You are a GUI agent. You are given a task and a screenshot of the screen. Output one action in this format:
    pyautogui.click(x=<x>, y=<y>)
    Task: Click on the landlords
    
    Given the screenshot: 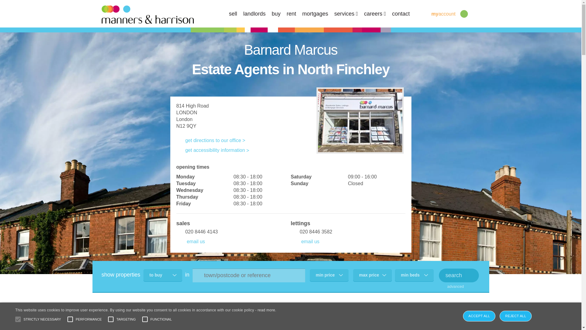 What is the action you would take?
    pyautogui.click(x=254, y=13)
    